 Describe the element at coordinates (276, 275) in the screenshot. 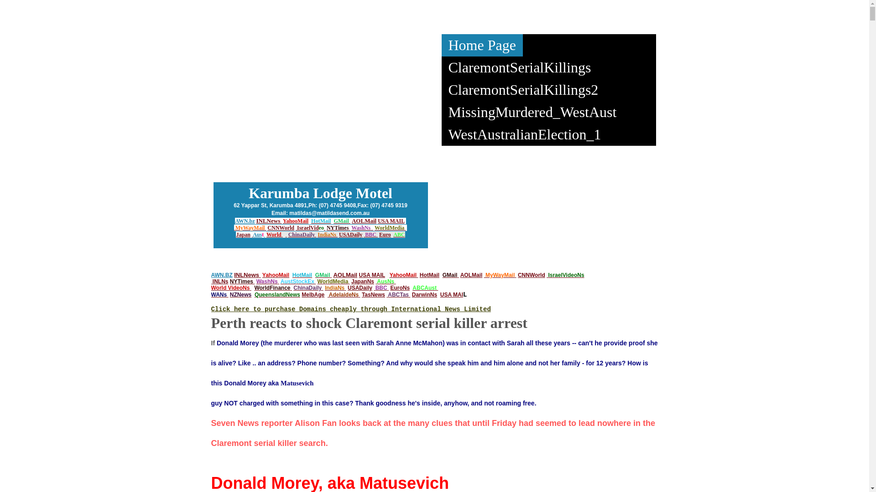

I see `YahooMail` at that location.